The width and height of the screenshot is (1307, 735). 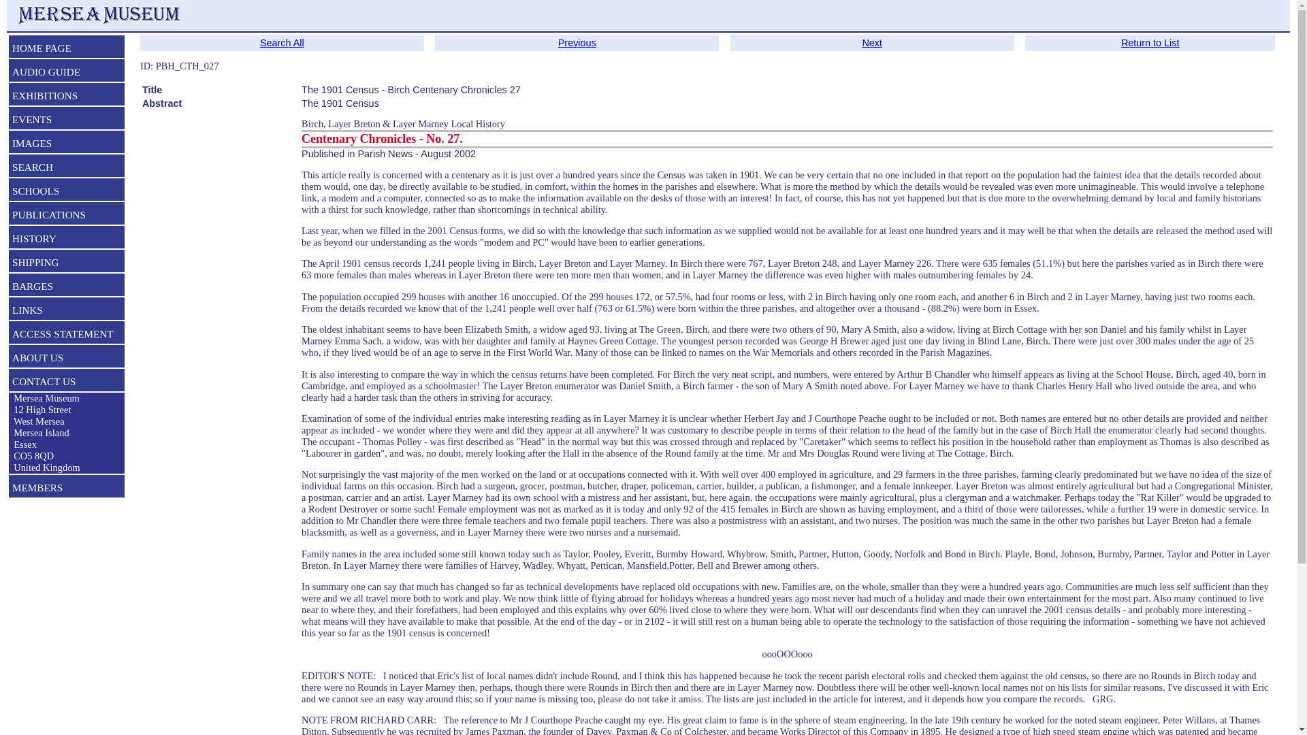 I want to click on HOME PAGE, so click(x=67, y=49).